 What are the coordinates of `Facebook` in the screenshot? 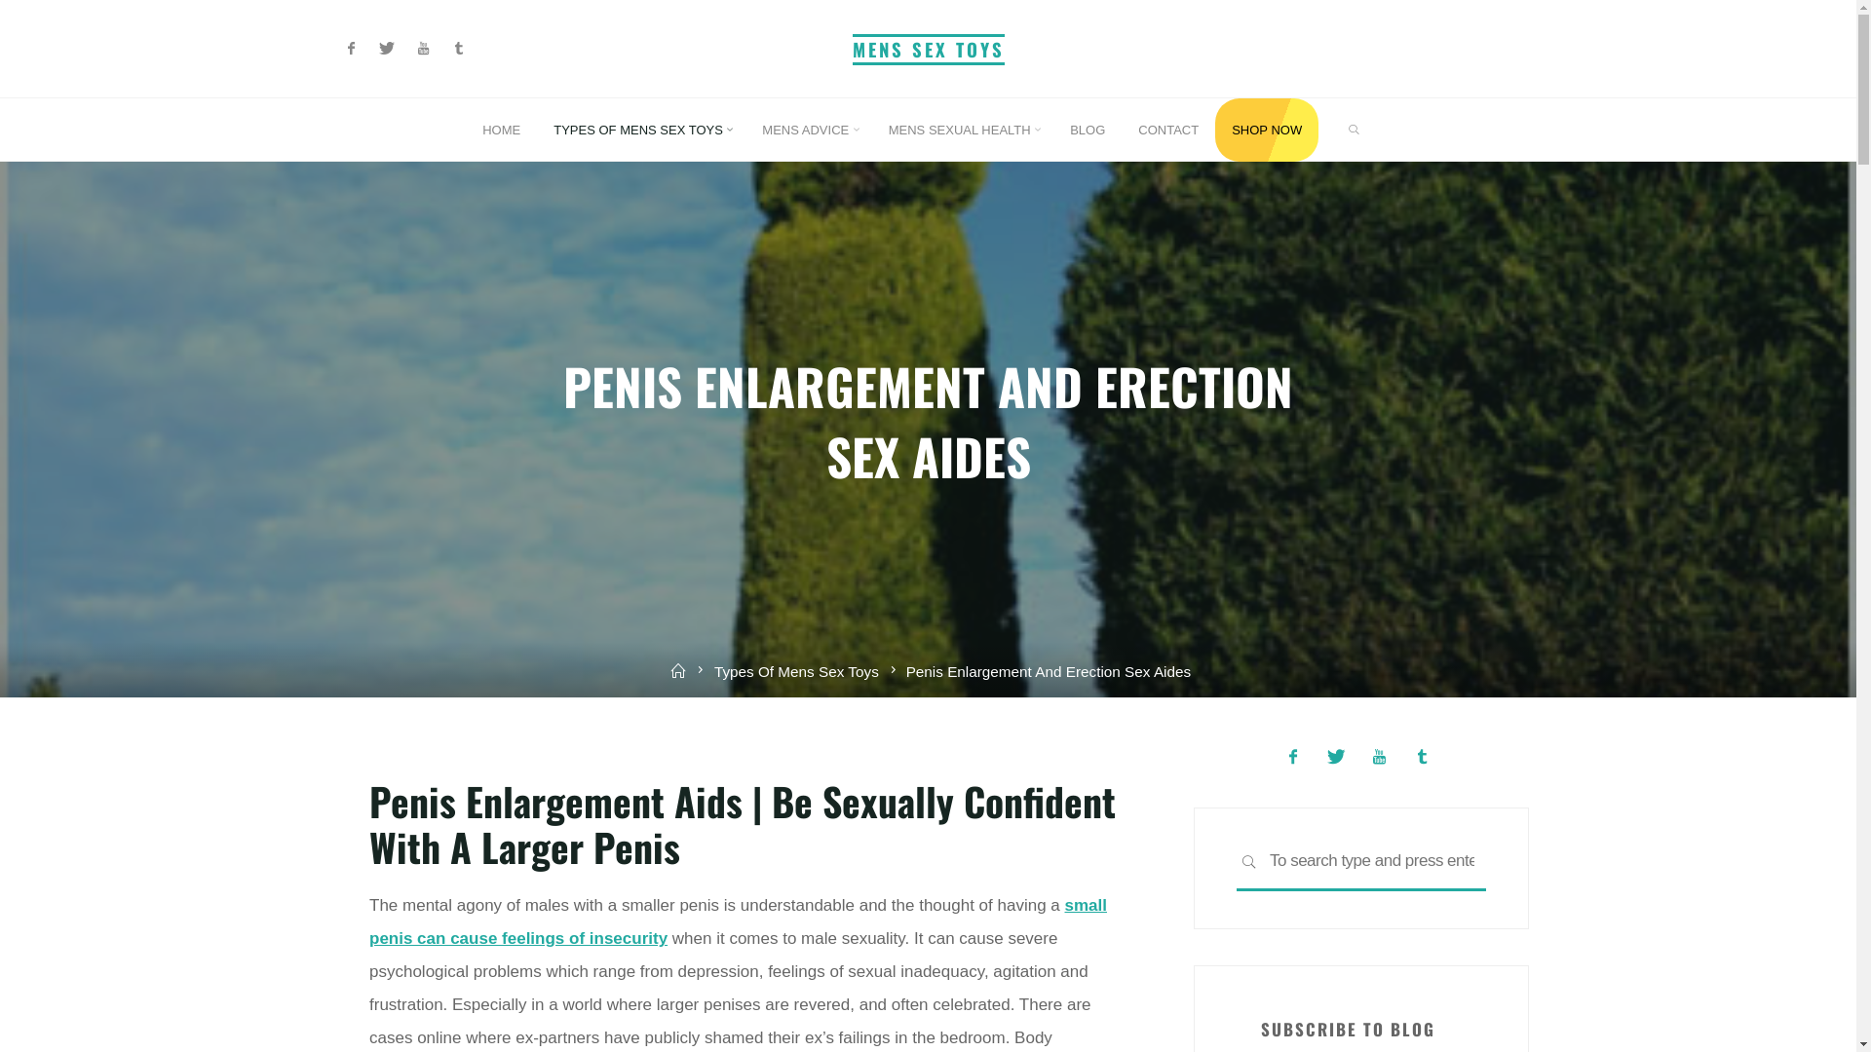 It's located at (1292, 756).